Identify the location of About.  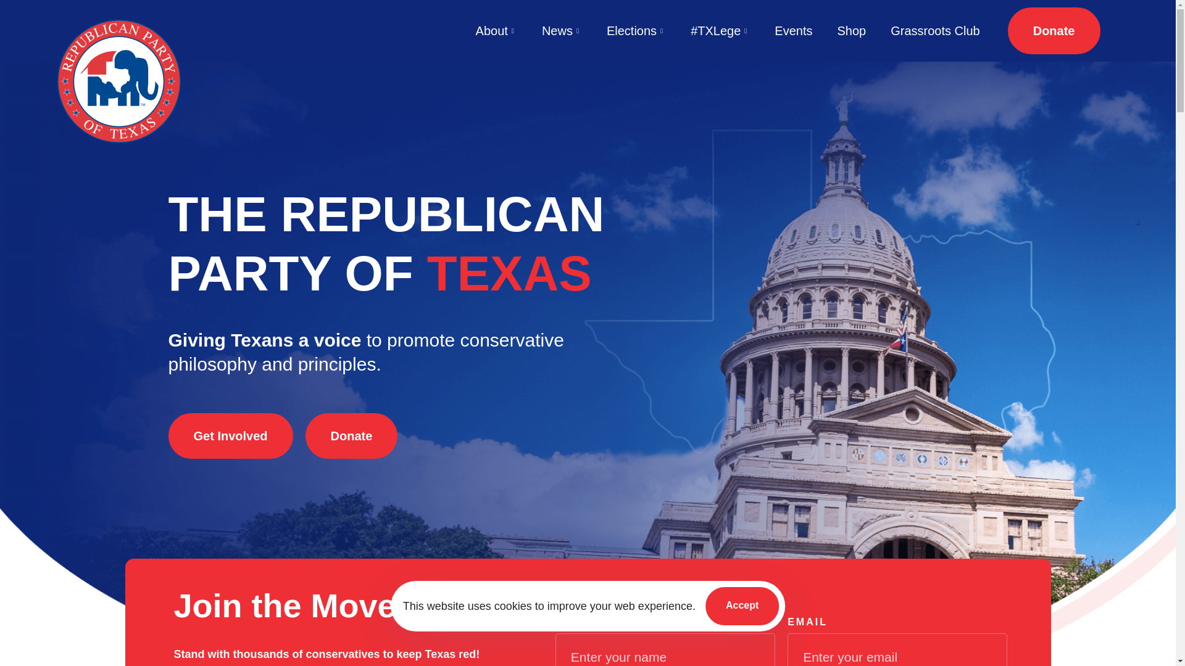
(496, 30).